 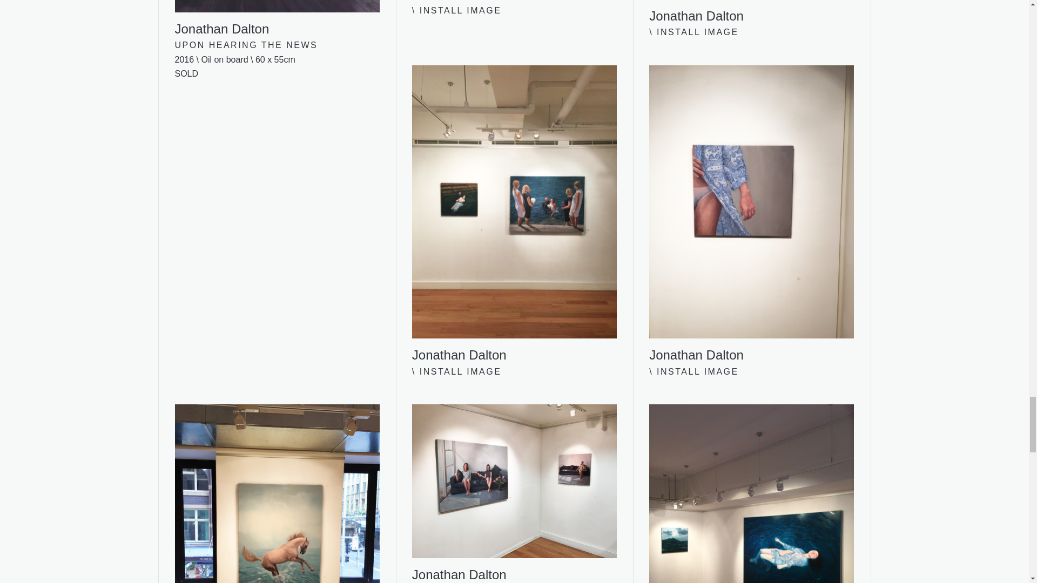 What do you see at coordinates (277, 493) in the screenshot?
I see `Jonathan Dalton` at bounding box center [277, 493].